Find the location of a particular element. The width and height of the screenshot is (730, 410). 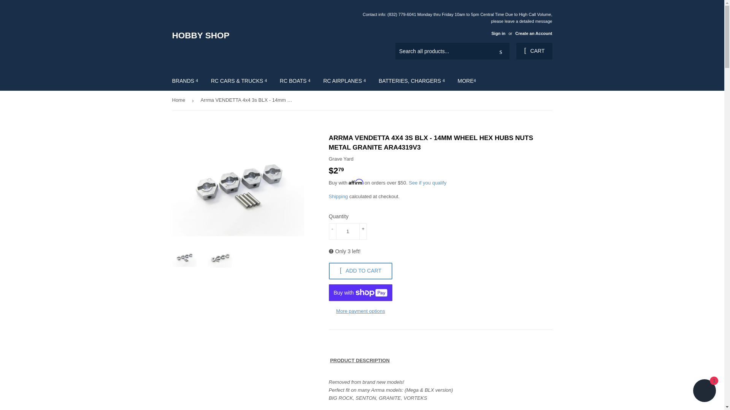

HOBBY SHOP is located at coordinates (267, 36).